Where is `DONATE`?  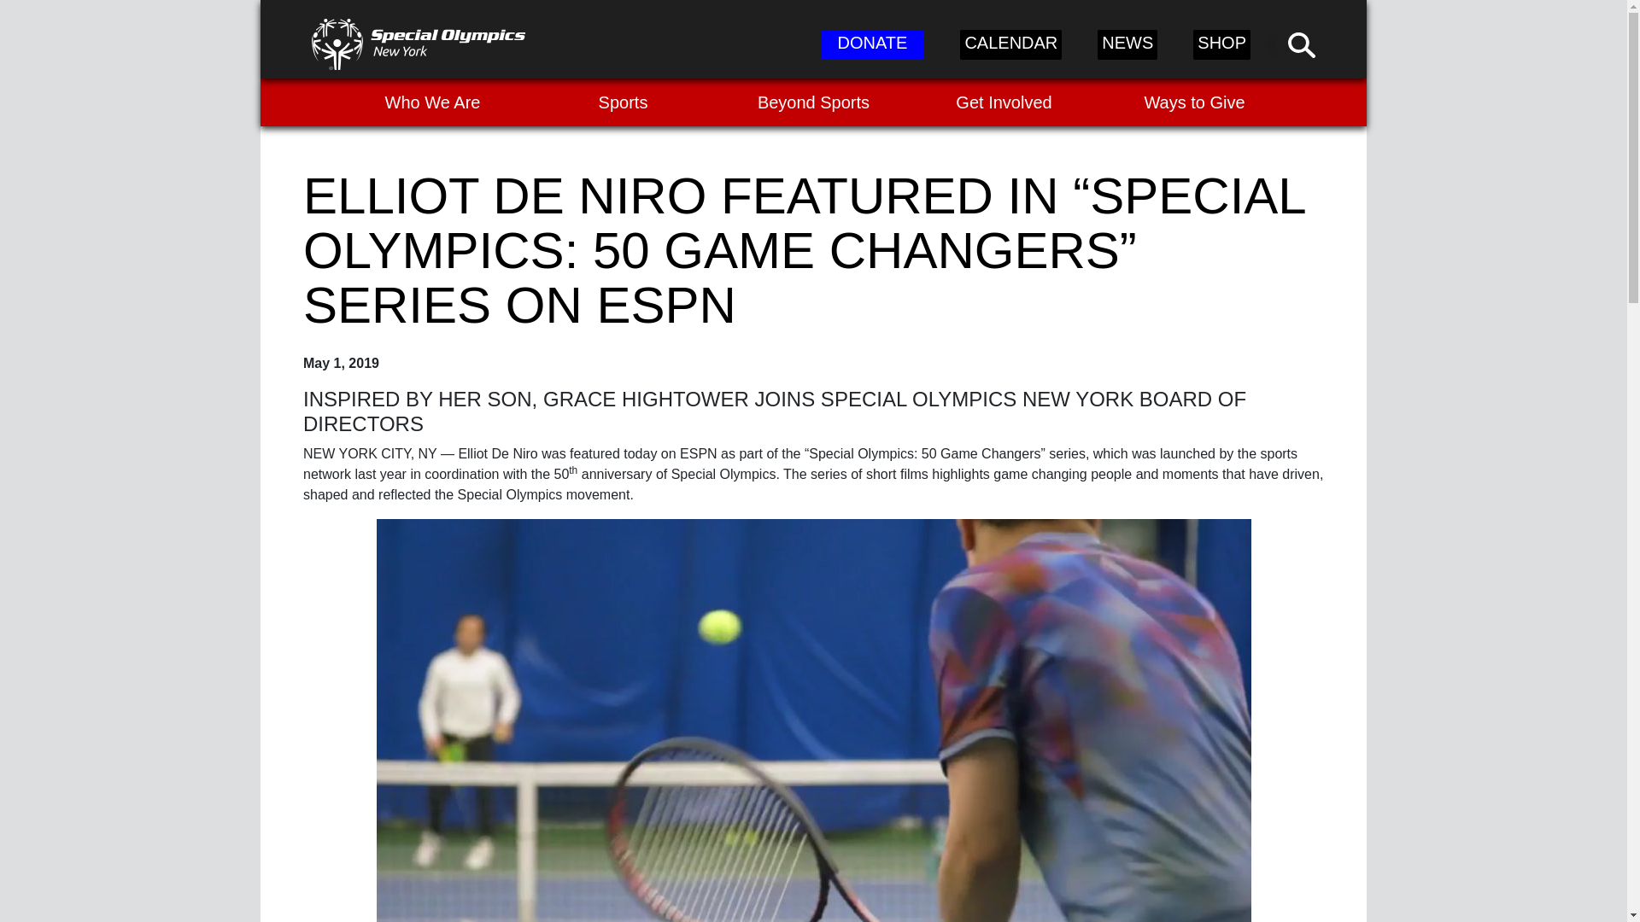
DONATE is located at coordinates (873, 44).